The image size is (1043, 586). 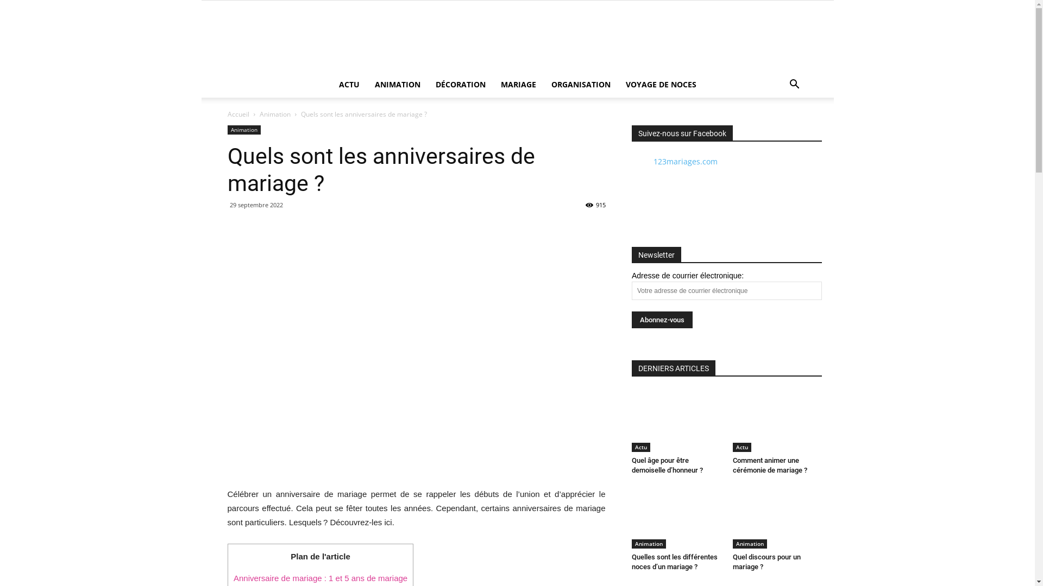 I want to click on Animation, so click(x=649, y=545).